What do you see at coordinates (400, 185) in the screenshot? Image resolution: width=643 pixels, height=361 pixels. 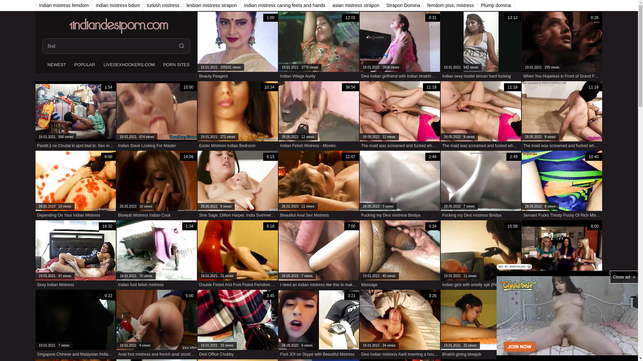 I see `2:49
28.05.2022   7 views
Fucking my Desi mistress Bindya` at bounding box center [400, 185].